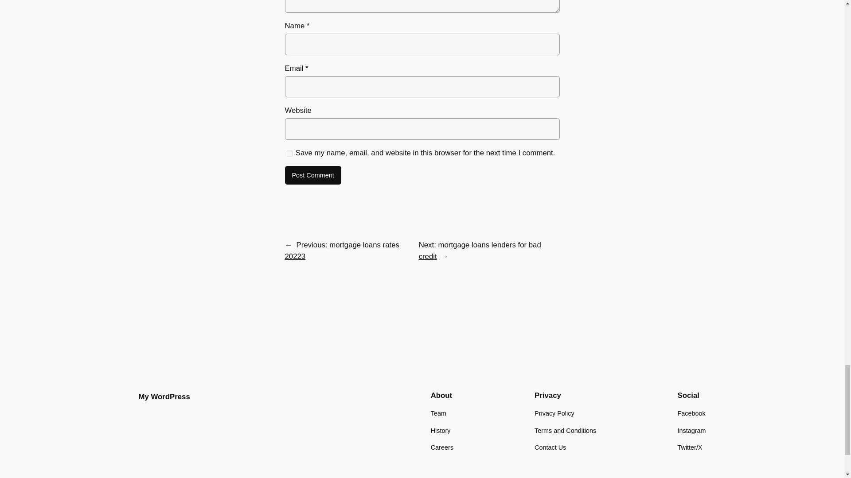  What do you see at coordinates (438, 413) in the screenshot?
I see `Team` at bounding box center [438, 413].